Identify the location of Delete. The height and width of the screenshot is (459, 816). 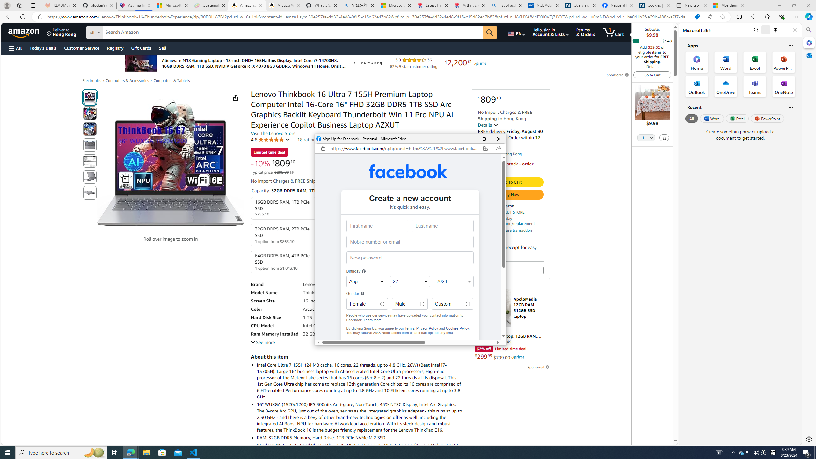
(664, 138).